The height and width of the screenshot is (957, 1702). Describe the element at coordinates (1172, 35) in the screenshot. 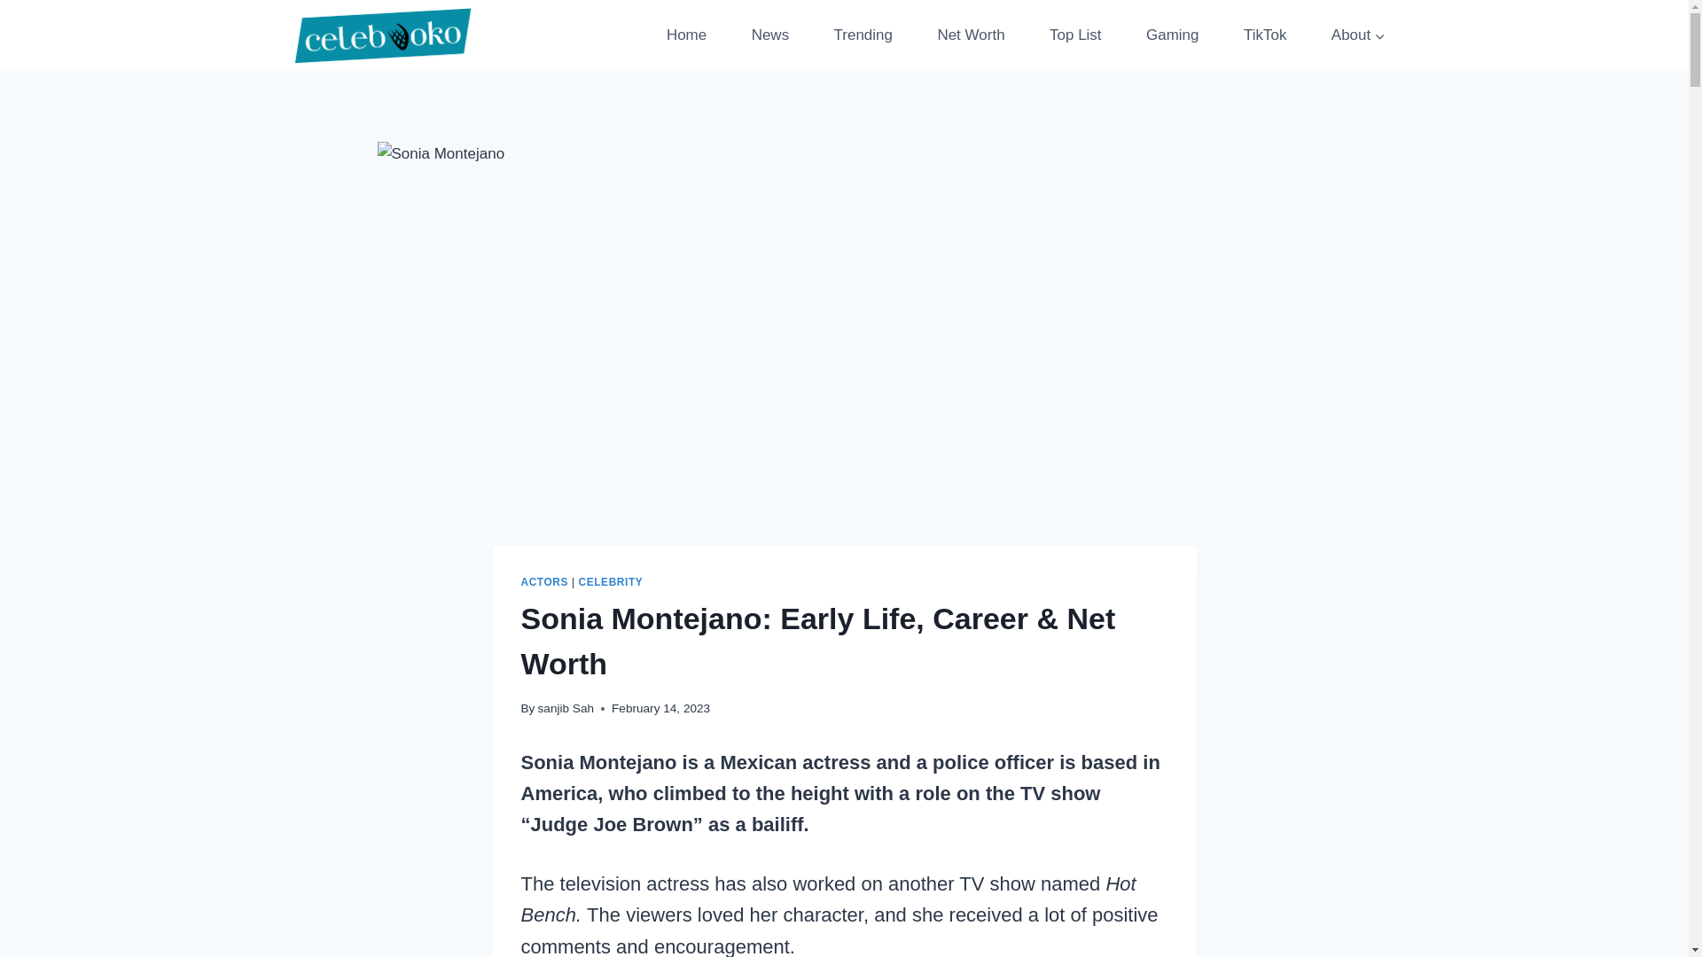

I see `Gaming` at that location.